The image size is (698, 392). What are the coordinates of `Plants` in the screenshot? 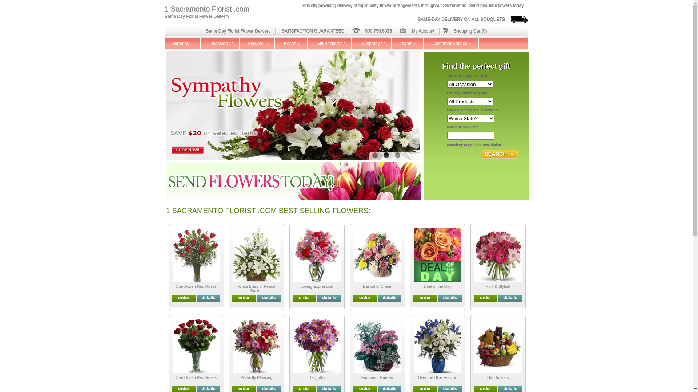 It's located at (408, 44).